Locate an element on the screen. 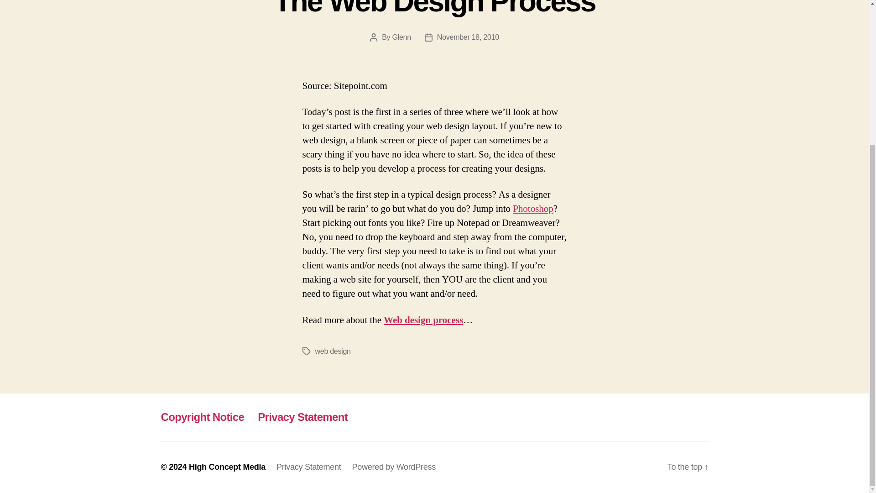  Glenn is located at coordinates (401, 37).